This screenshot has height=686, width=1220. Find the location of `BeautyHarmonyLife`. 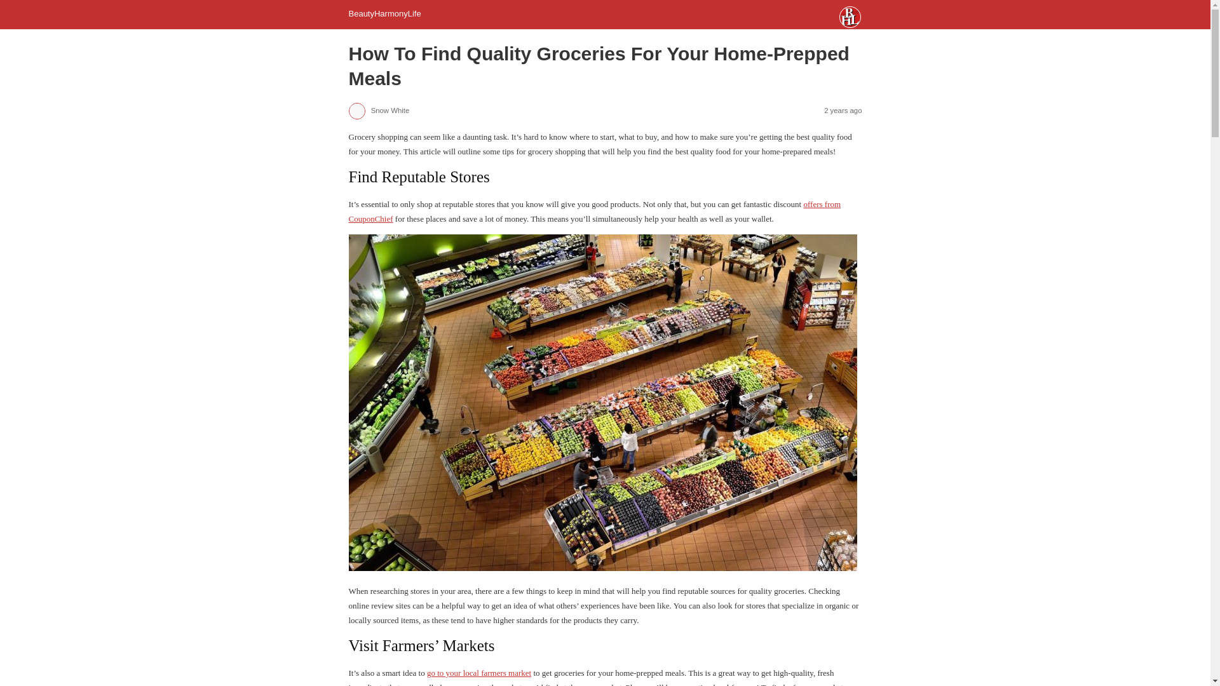

BeautyHarmonyLife is located at coordinates (384, 14).